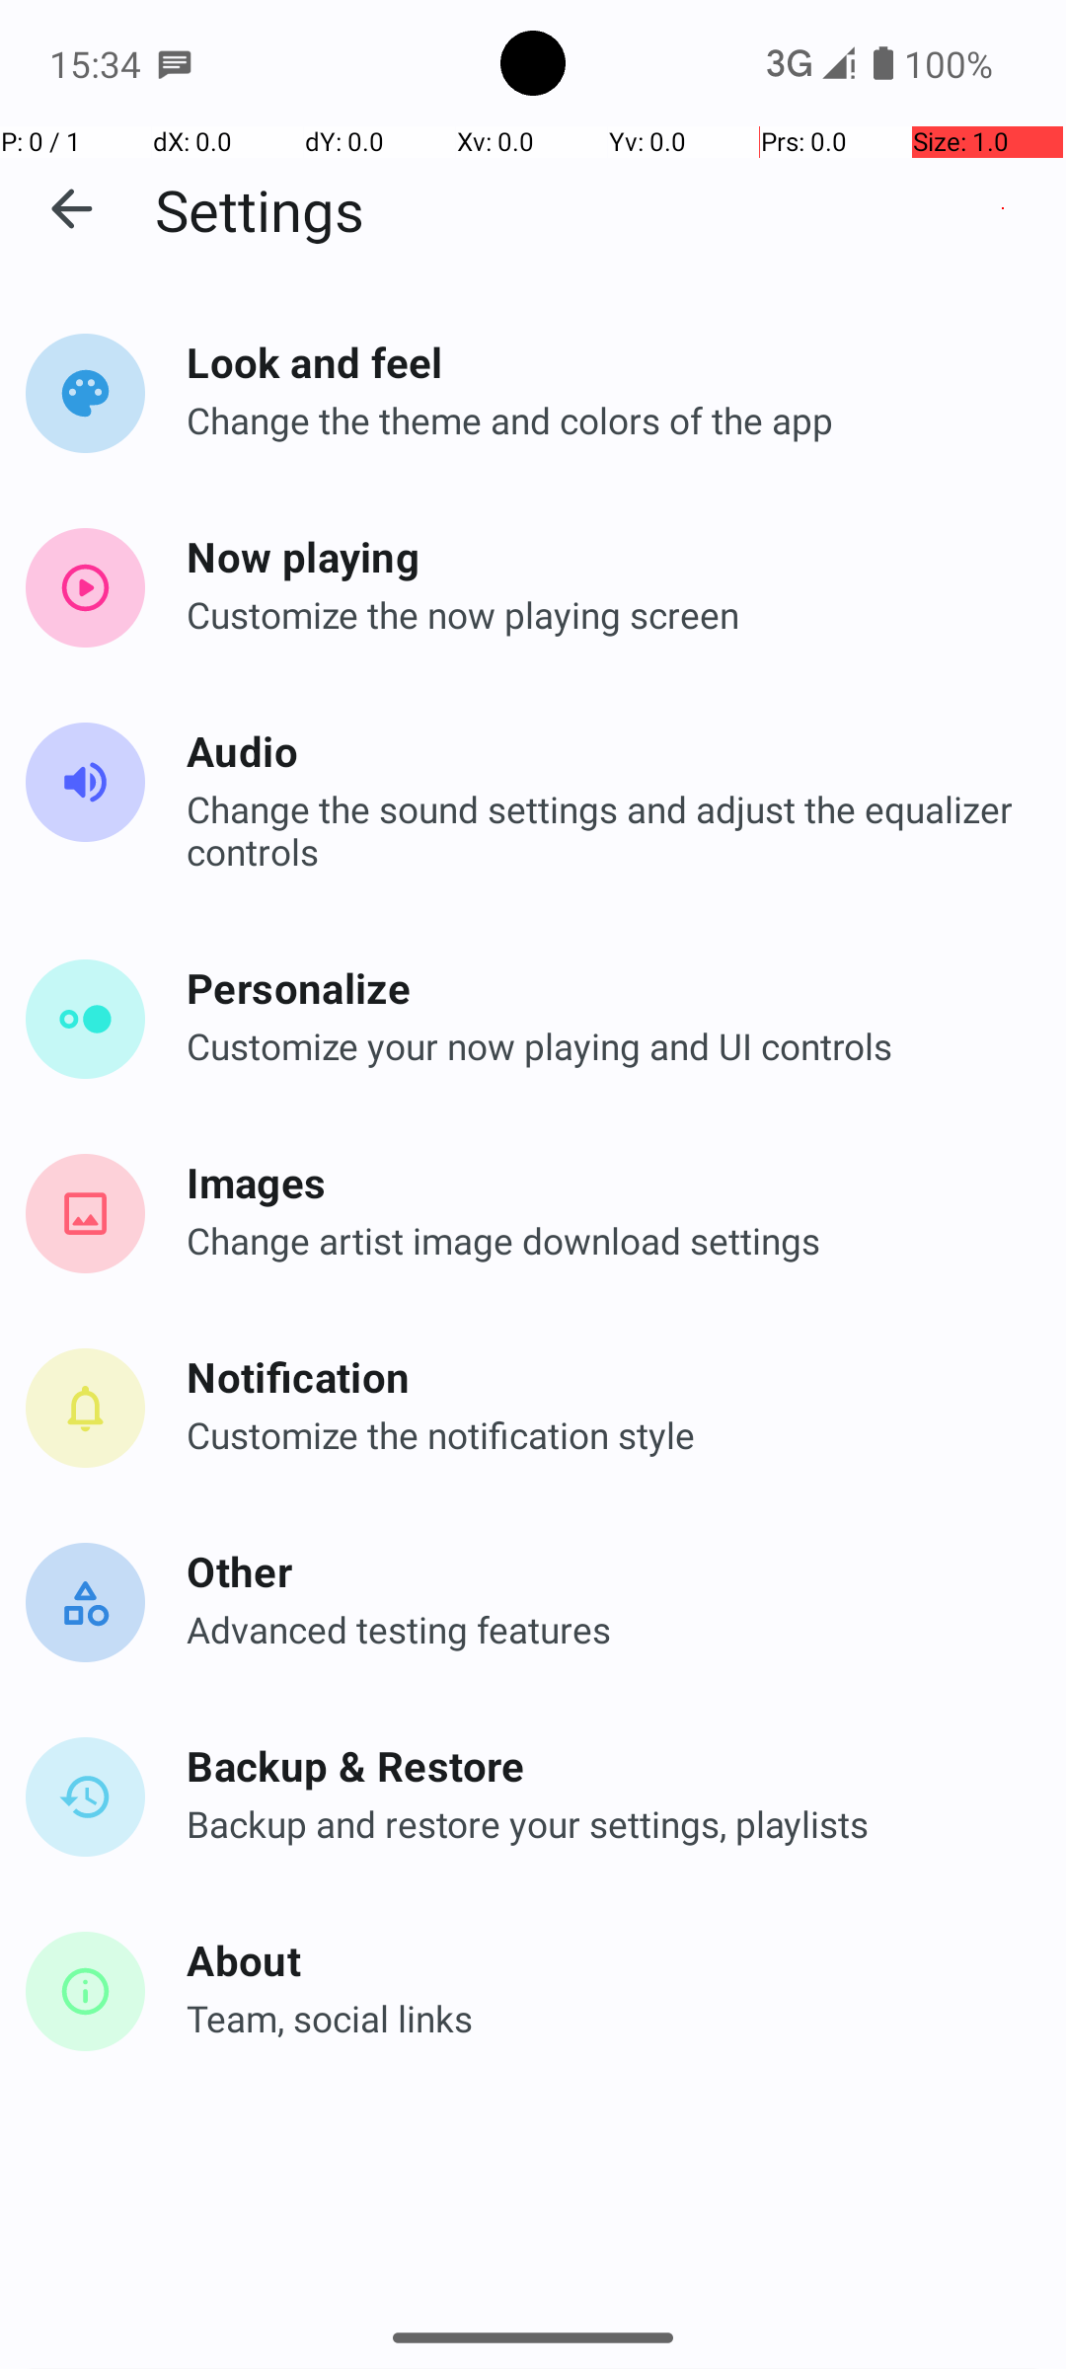  What do you see at coordinates (603, 420) in the screenshot?
I see `Change the theme and colors of the app` at bounding box center [603, 420].